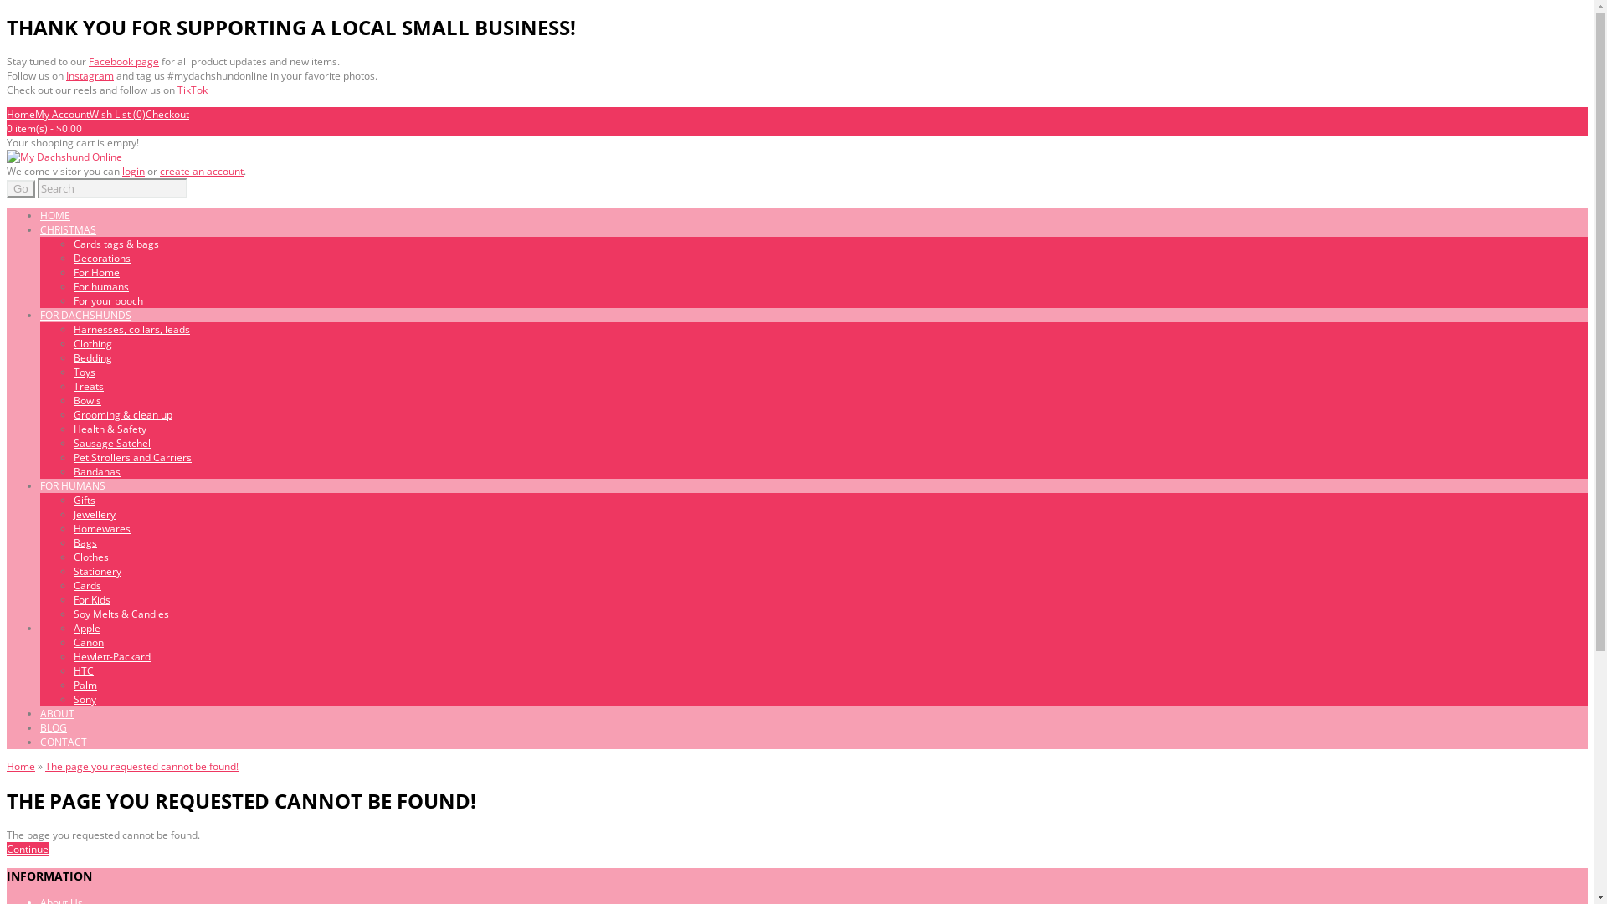 The image size is (1607, 904). What do you see at coordinates (85, 542) in the screenshot?
I see `Bags` at bounding box center [85, 542].